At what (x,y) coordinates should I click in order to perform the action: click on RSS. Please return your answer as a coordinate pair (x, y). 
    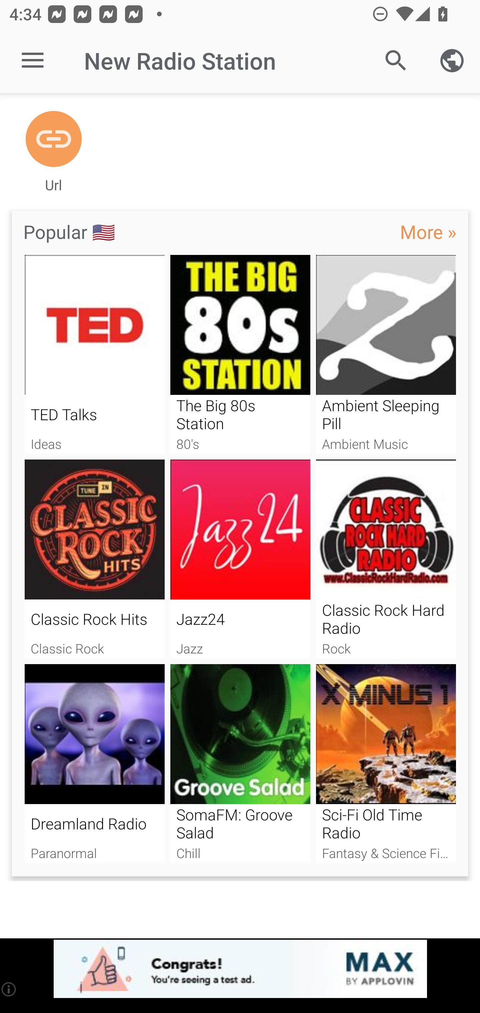
    Looking at the image, I should click on (53, 139).